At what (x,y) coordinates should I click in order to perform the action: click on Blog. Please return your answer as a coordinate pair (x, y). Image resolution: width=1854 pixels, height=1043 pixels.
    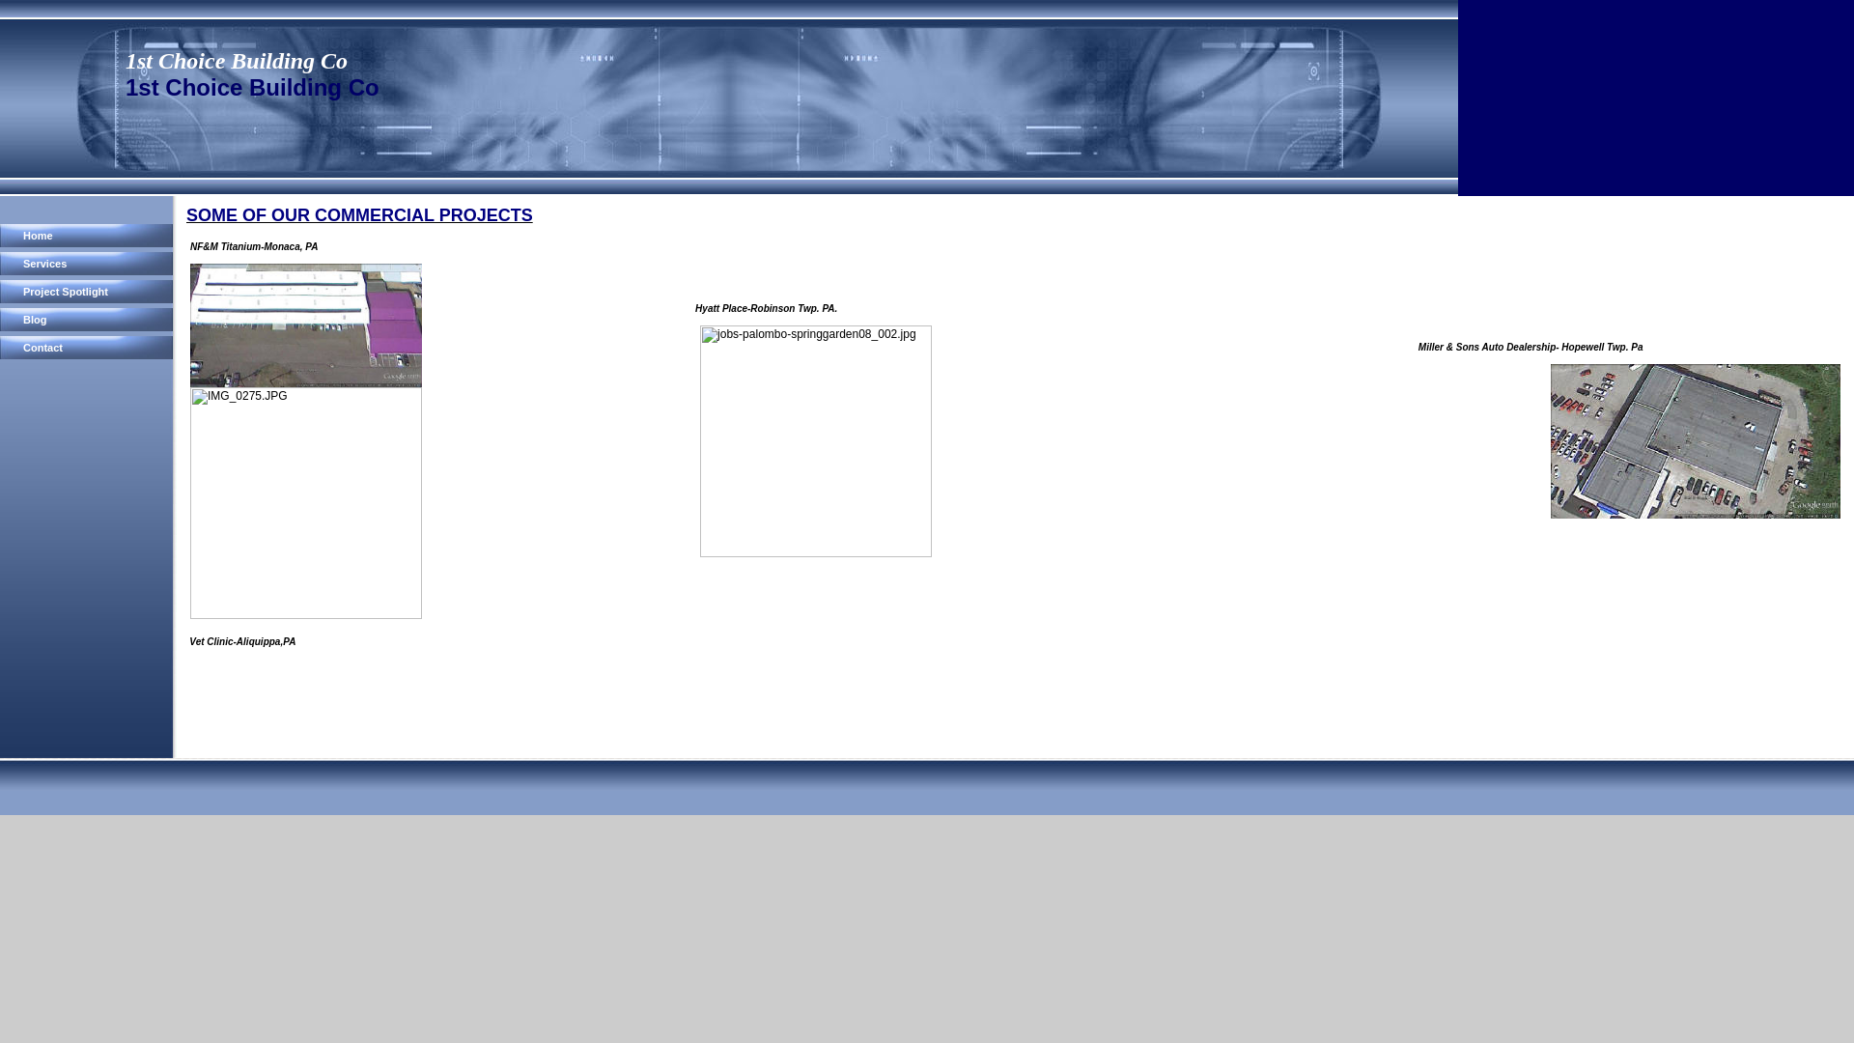
    Looking at the image, I should click on (89, 320).